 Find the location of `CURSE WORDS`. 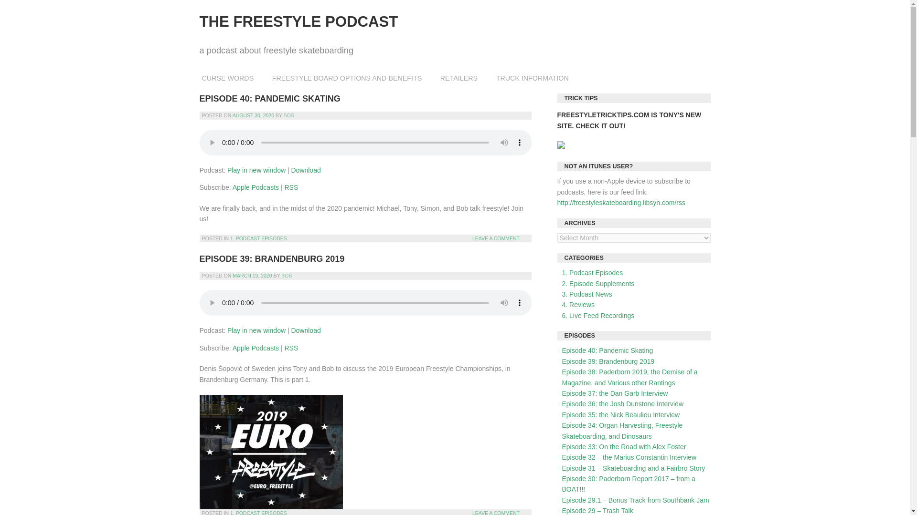

CURSE WORDS is located at coordinates (228, 78).